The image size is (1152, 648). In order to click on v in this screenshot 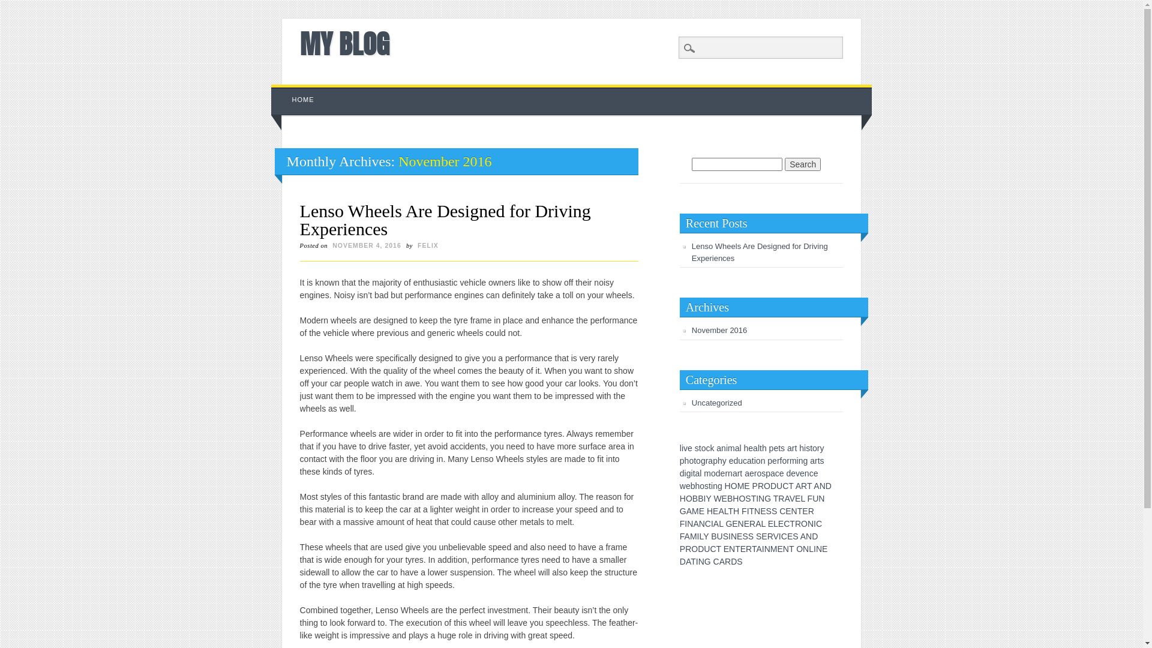, I will do `click(798, 473)`.